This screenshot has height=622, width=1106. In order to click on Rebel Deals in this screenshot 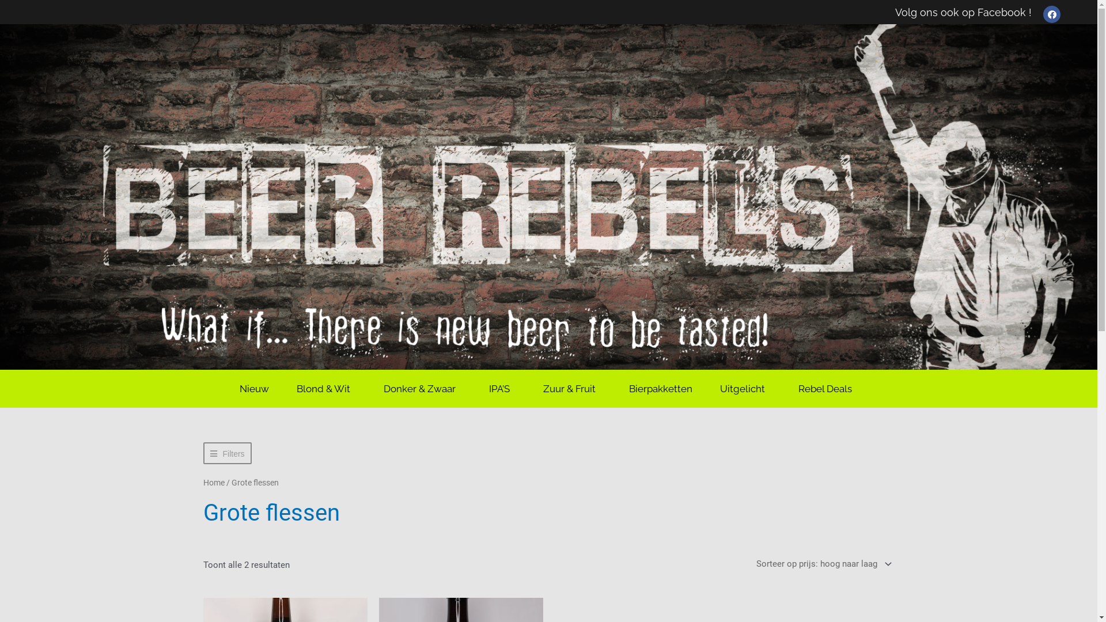, I will do `click(828, 389)`.